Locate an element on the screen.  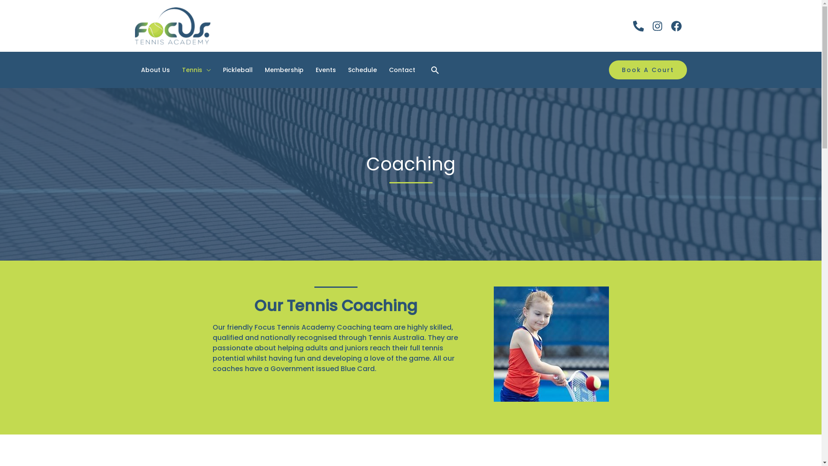
Contact is located at coordinates (402, 70).